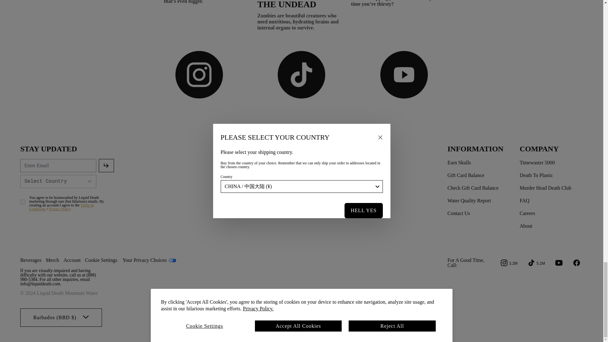  What do you see at coordinates (576, 263) in the screenshot?
I see `link to facebook` at bounding box center [576, 263].